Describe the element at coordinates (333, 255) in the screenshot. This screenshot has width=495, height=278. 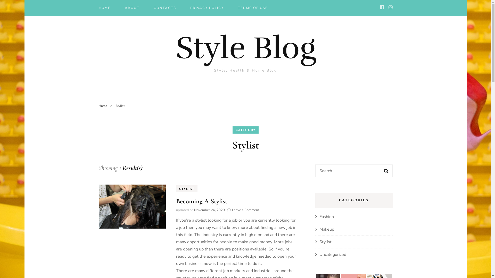
I see `Uncategorized` at that location.